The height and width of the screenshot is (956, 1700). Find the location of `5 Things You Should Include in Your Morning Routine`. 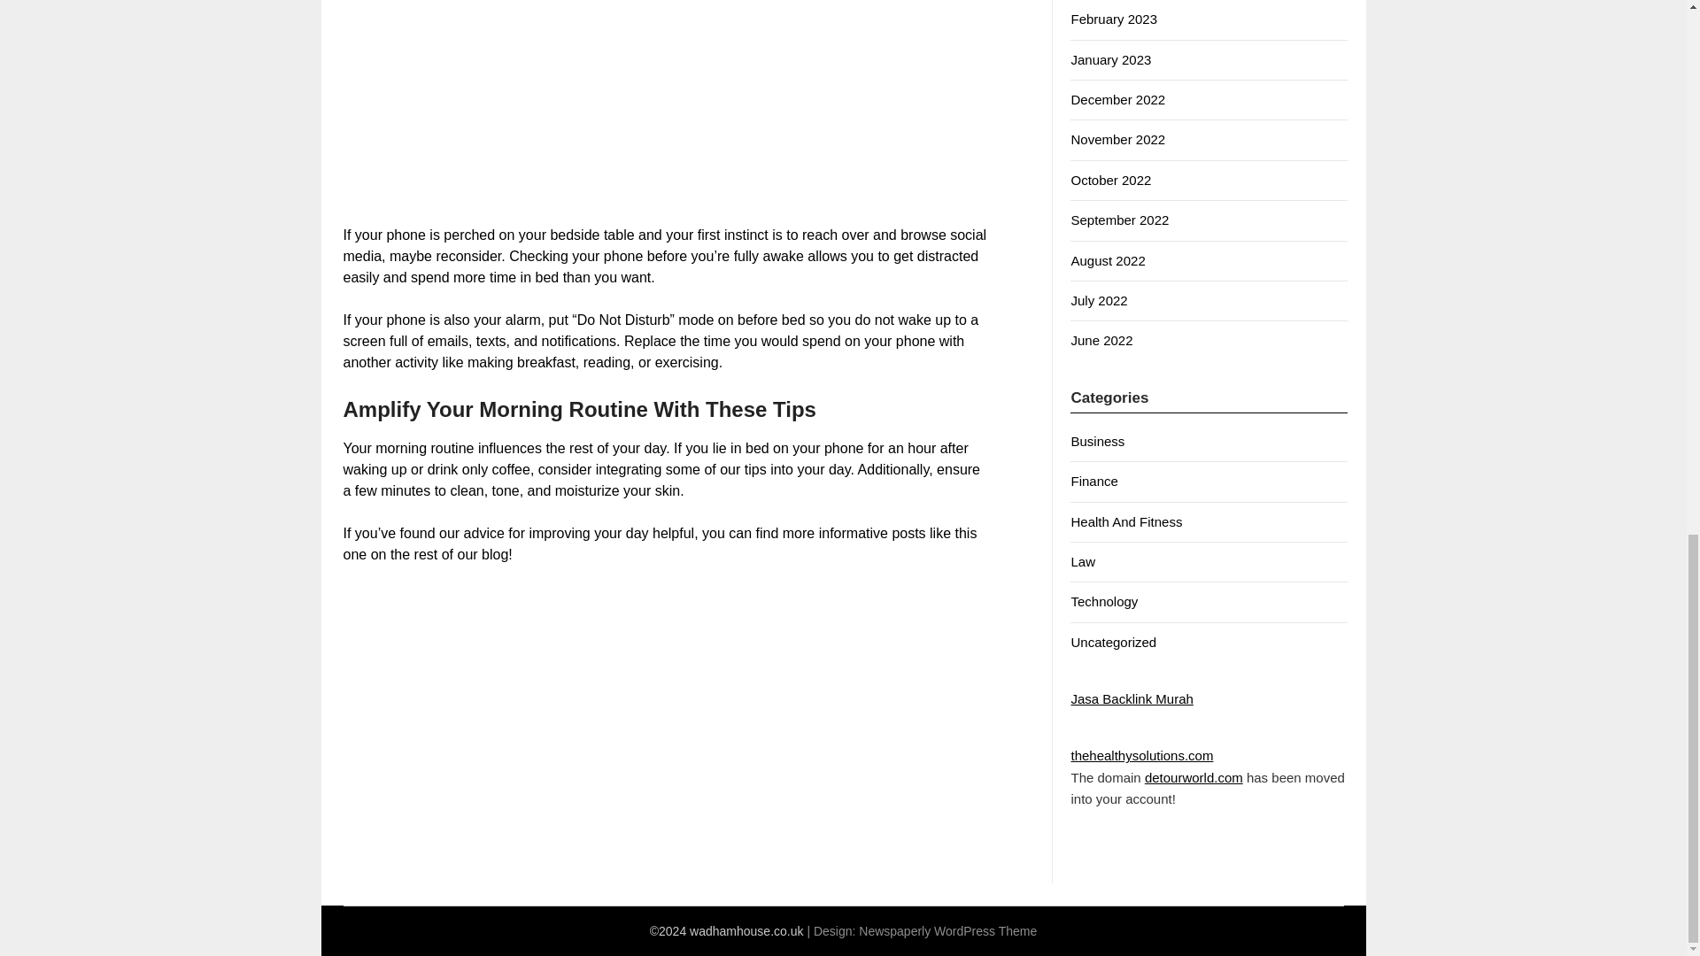

5 Things You Should Include in Your Morning Routine is located at coordinates (666, 102).